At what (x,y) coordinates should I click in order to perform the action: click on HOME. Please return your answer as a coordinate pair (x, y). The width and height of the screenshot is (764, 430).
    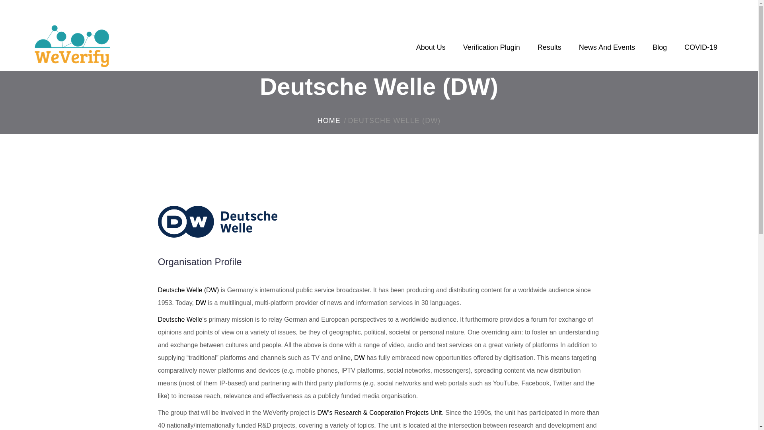
    Looking at the image, I should click on (329, 121).